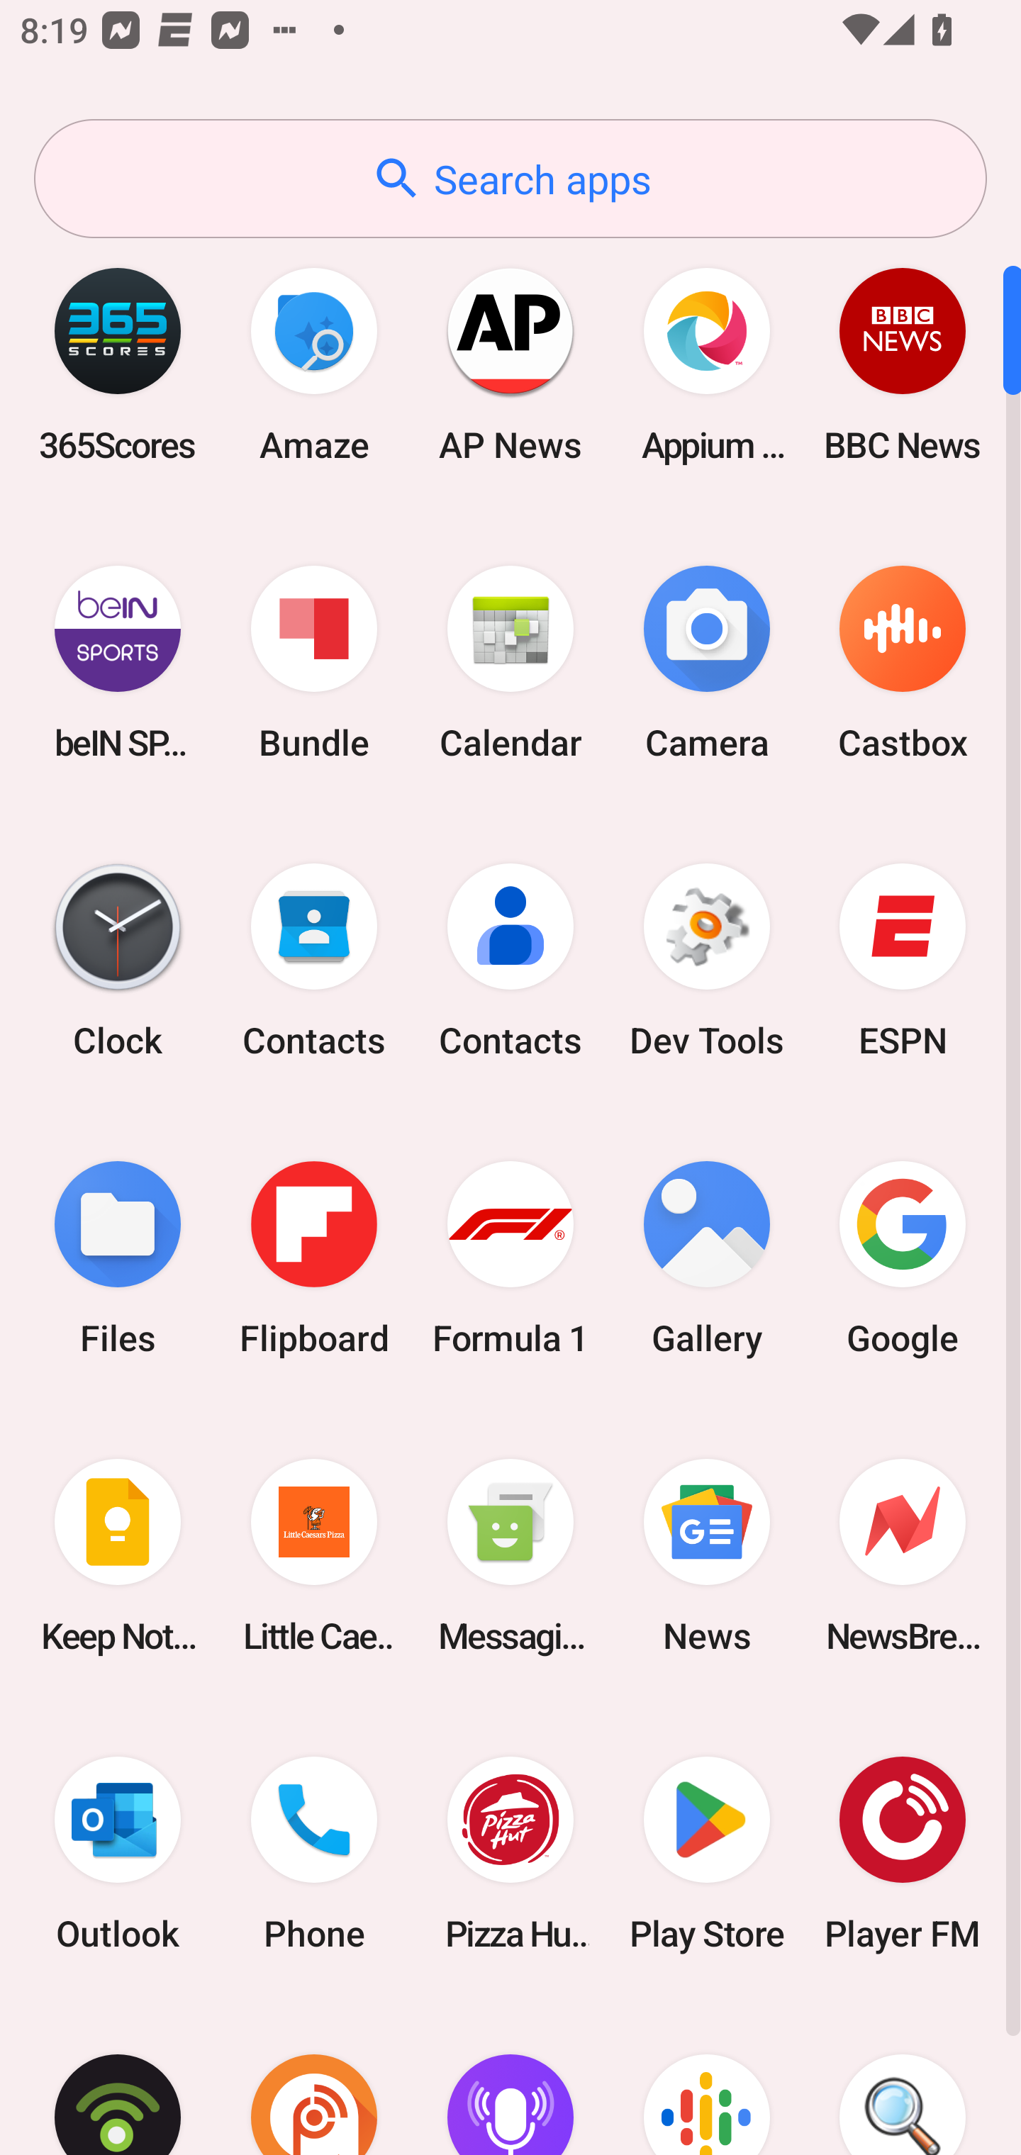  What do you see at coordinates (314, 662) in the screenshot?
I see `Bundle` at bounding box center [314, 662].